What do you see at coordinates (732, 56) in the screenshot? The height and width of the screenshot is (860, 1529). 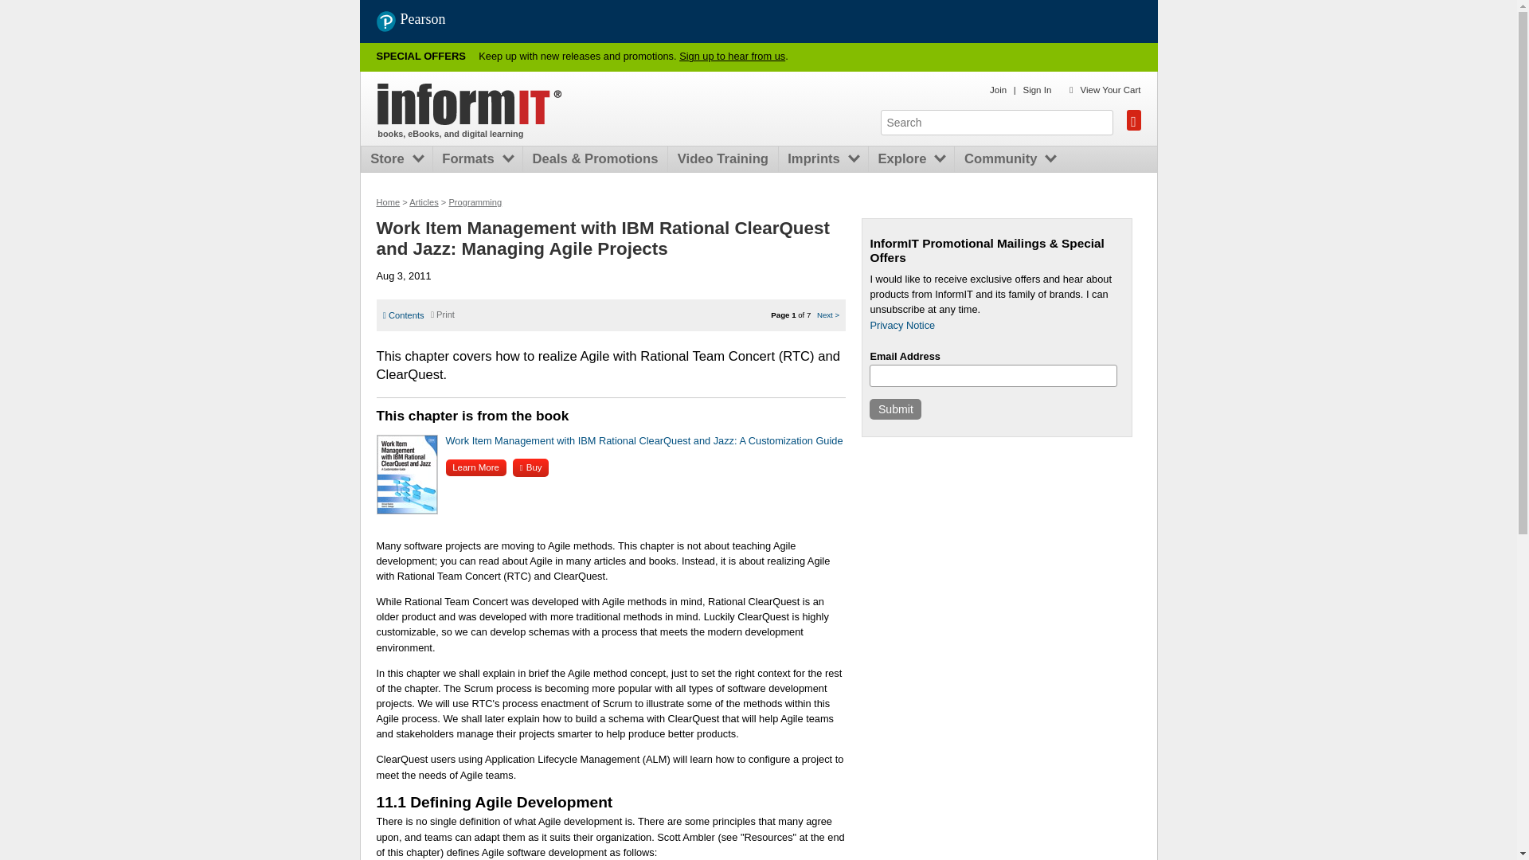 I see `Sign up to hear from us` at bounding box center [732, 56].